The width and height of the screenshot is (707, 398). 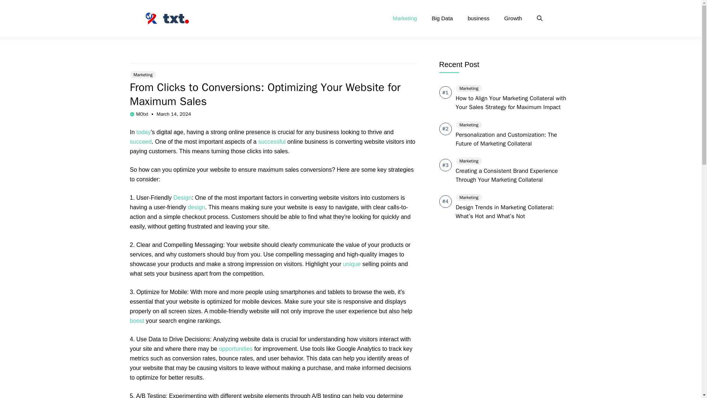 I want to click on business, so click(x=478, y=18).